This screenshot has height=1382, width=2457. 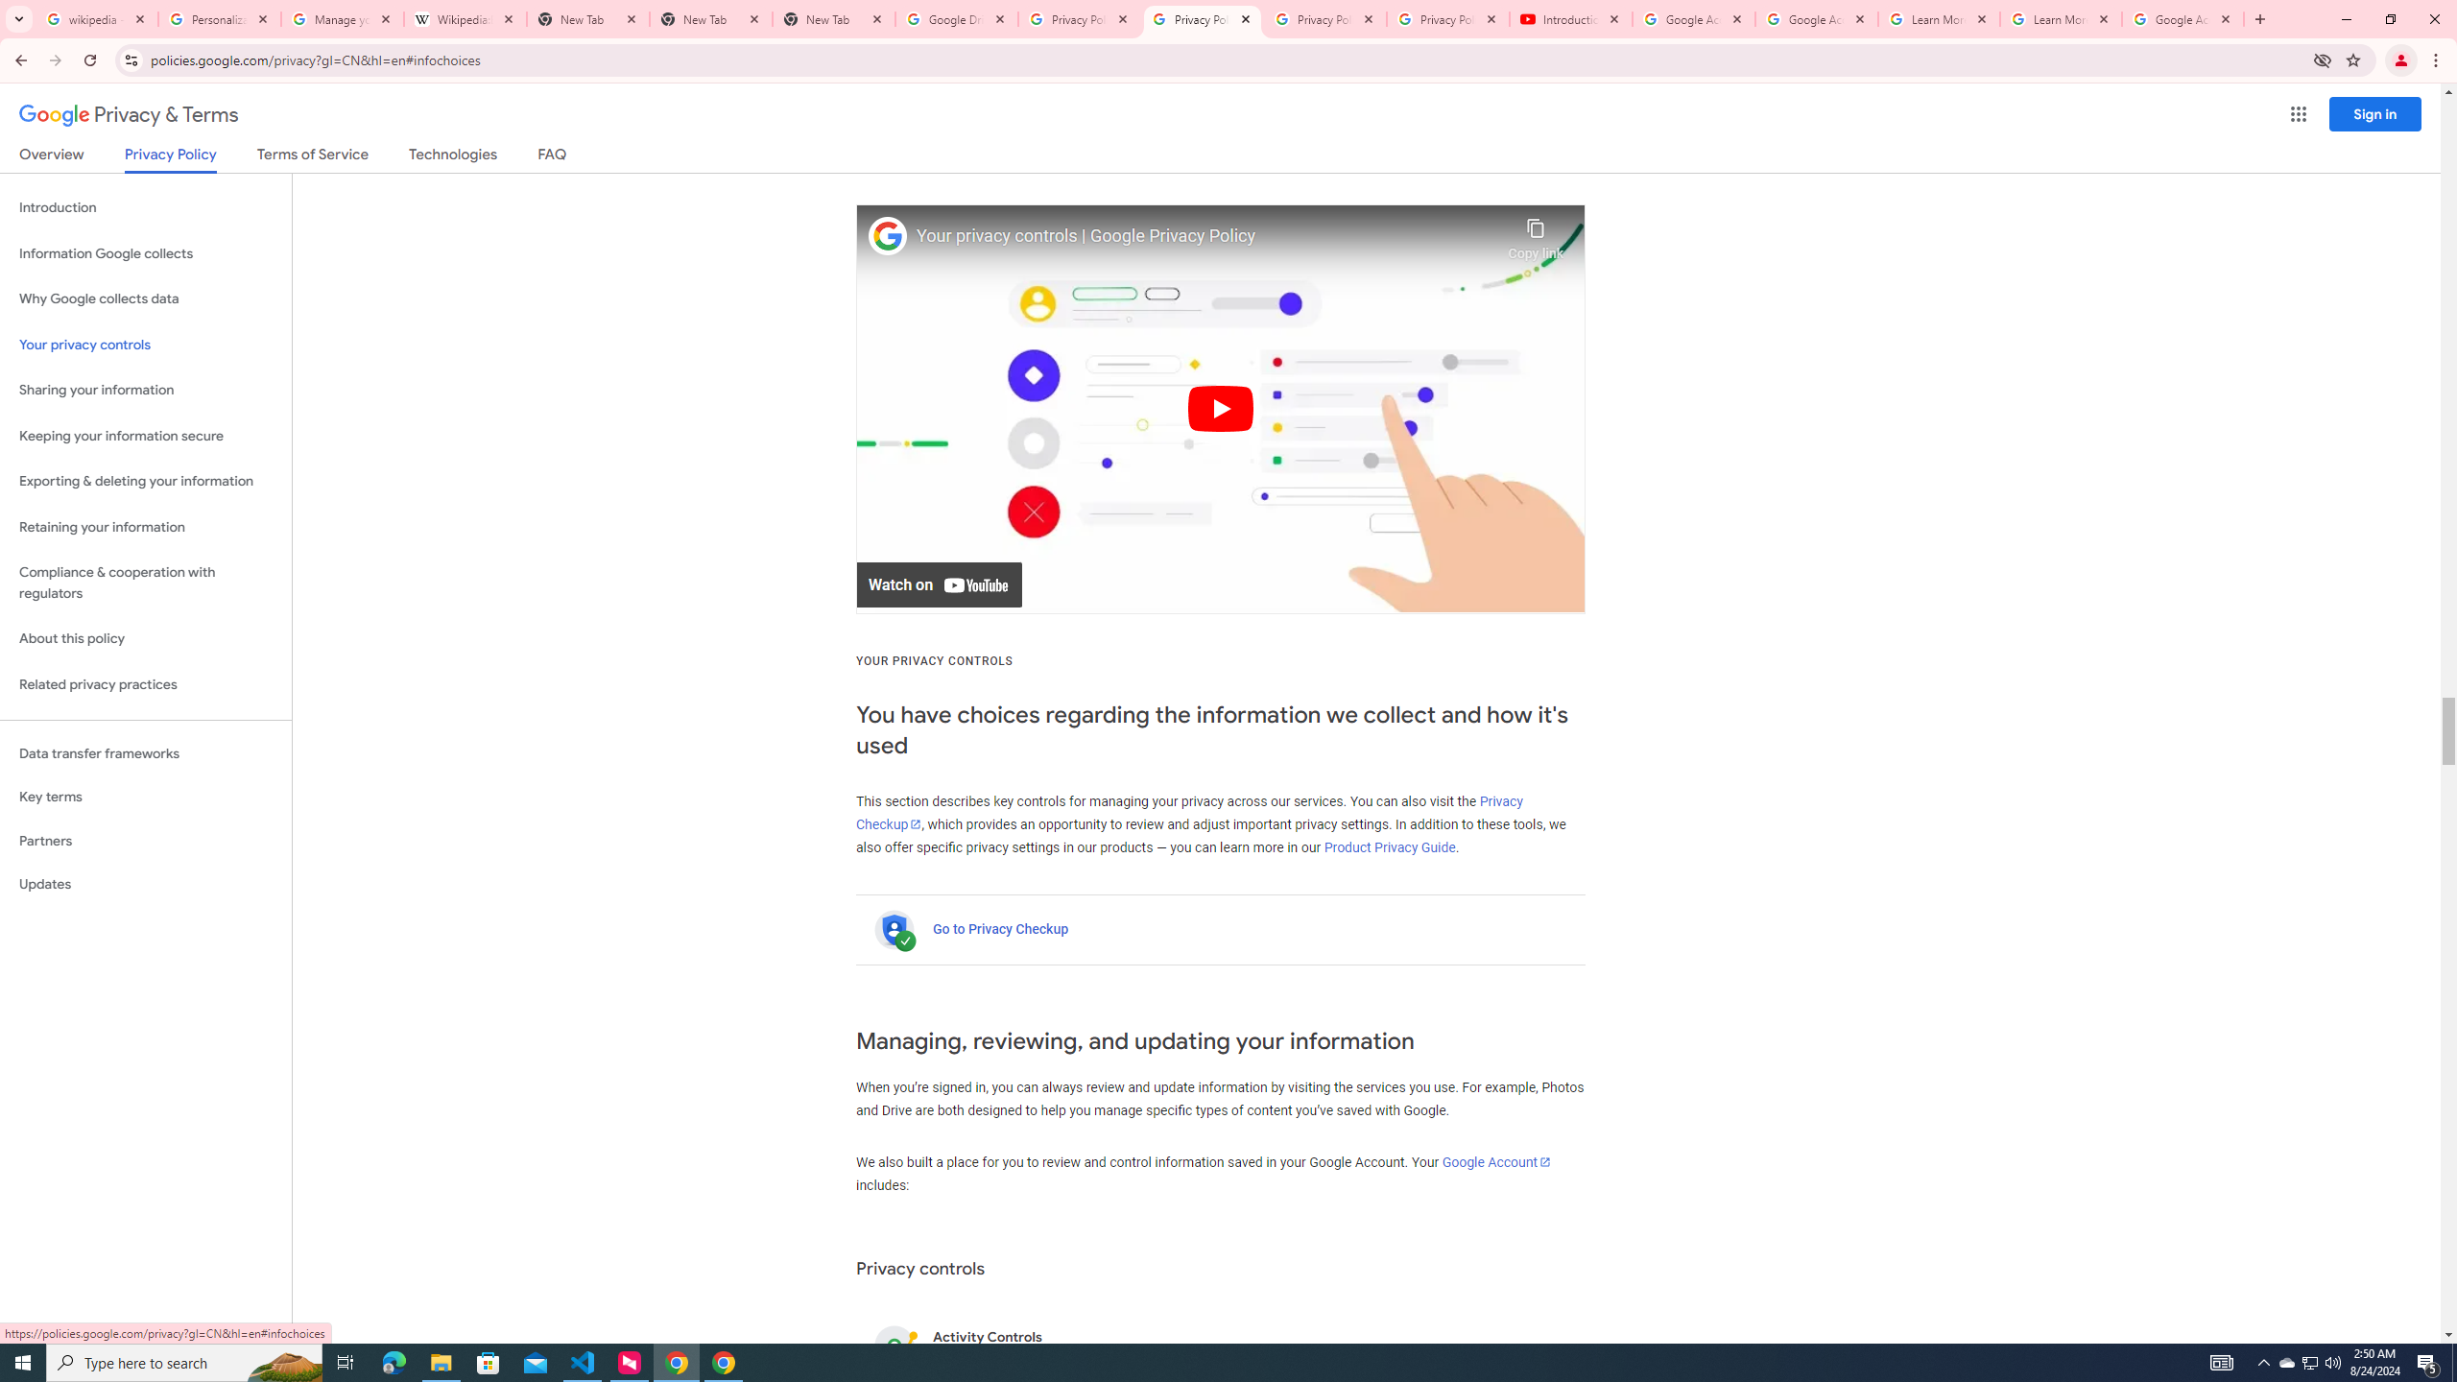 I want to click on Partners, so click(x=146, y=841).